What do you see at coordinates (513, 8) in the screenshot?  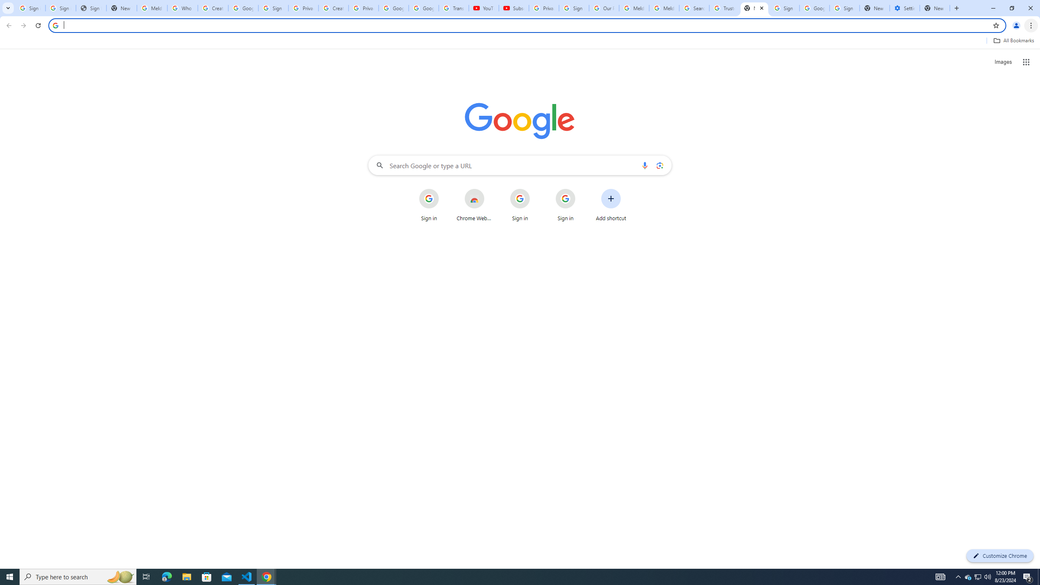 I see `Subscriptions - YouTube` at bounding box center [513, 8].